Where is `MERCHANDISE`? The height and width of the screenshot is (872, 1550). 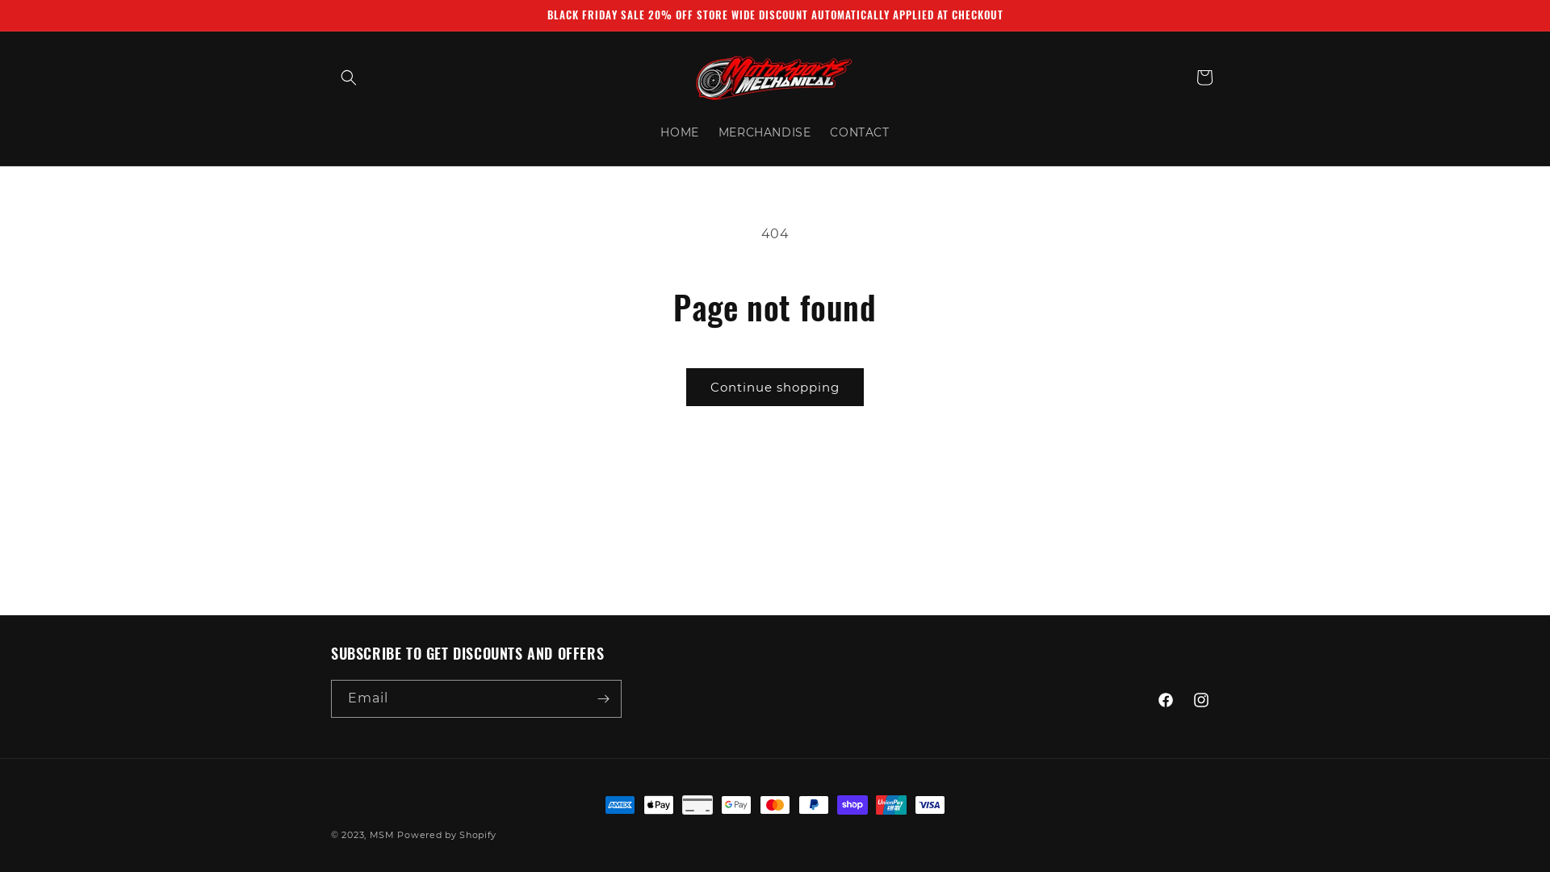
MERCHANDISE is located at coordinates (765, 132).